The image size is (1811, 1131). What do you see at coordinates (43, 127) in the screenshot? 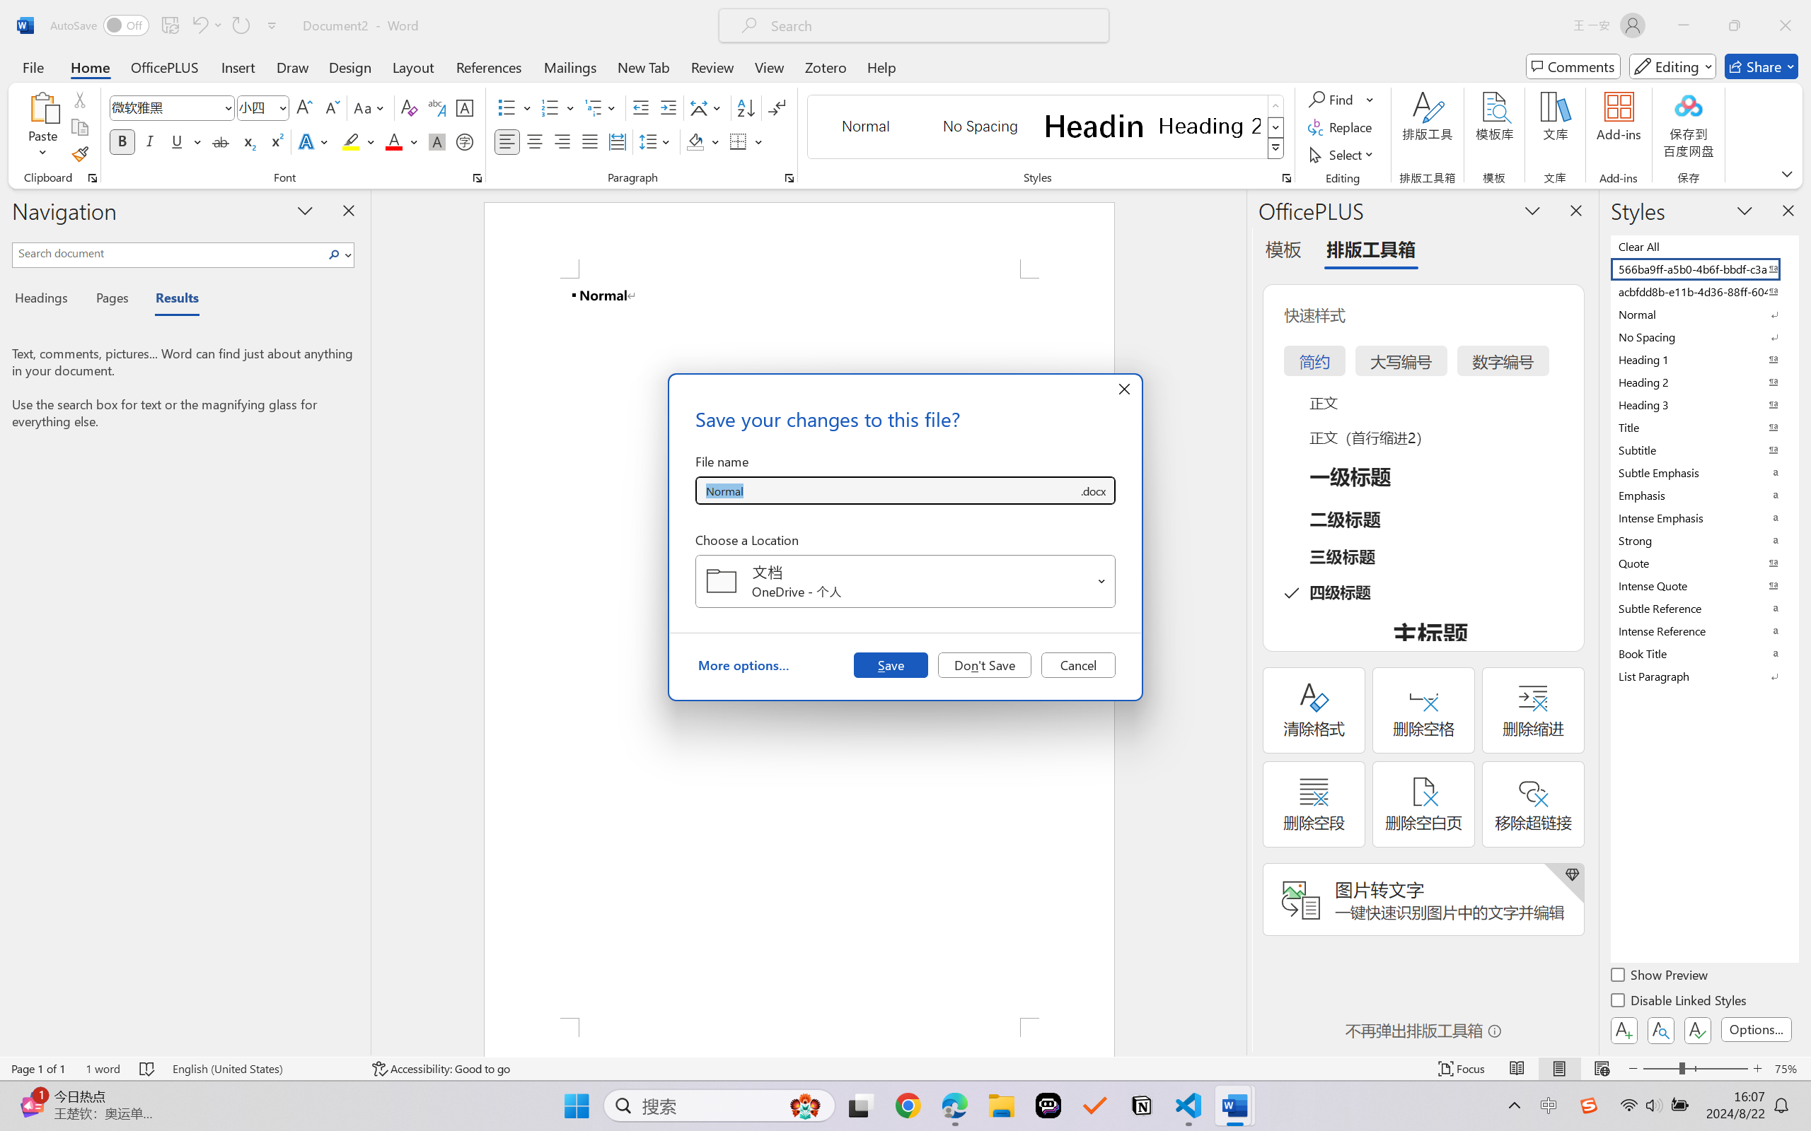
I see `Paste` at bounding box center [43, 127].